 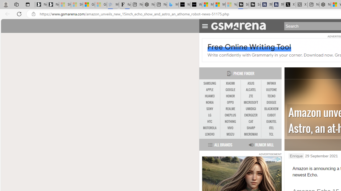 I want to click on ALCATEL, so click(x=251, y=90).